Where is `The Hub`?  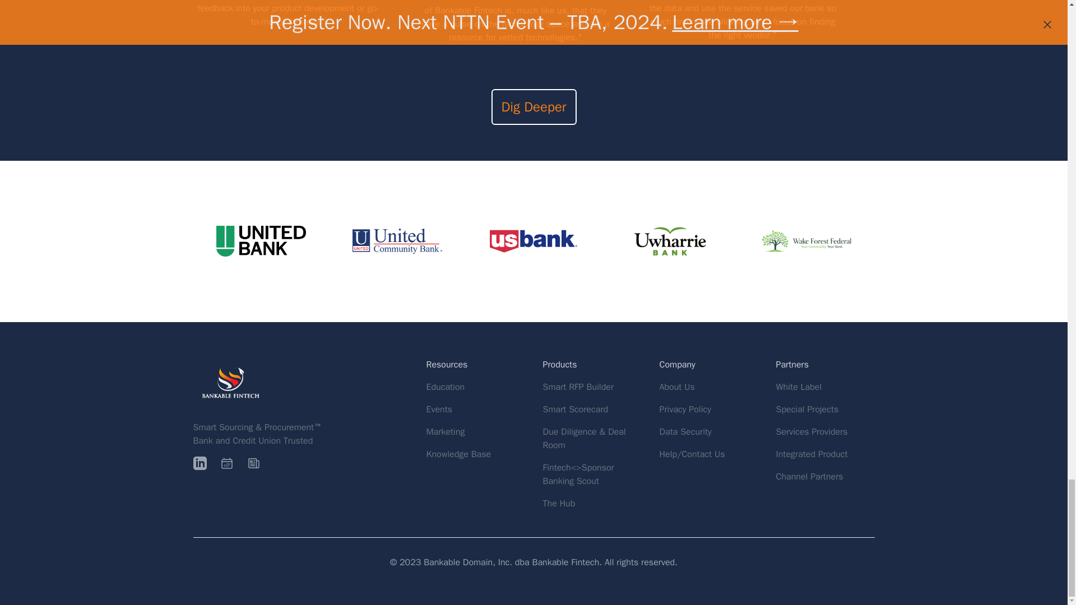 The Hub is located at coordinates (558, 503).